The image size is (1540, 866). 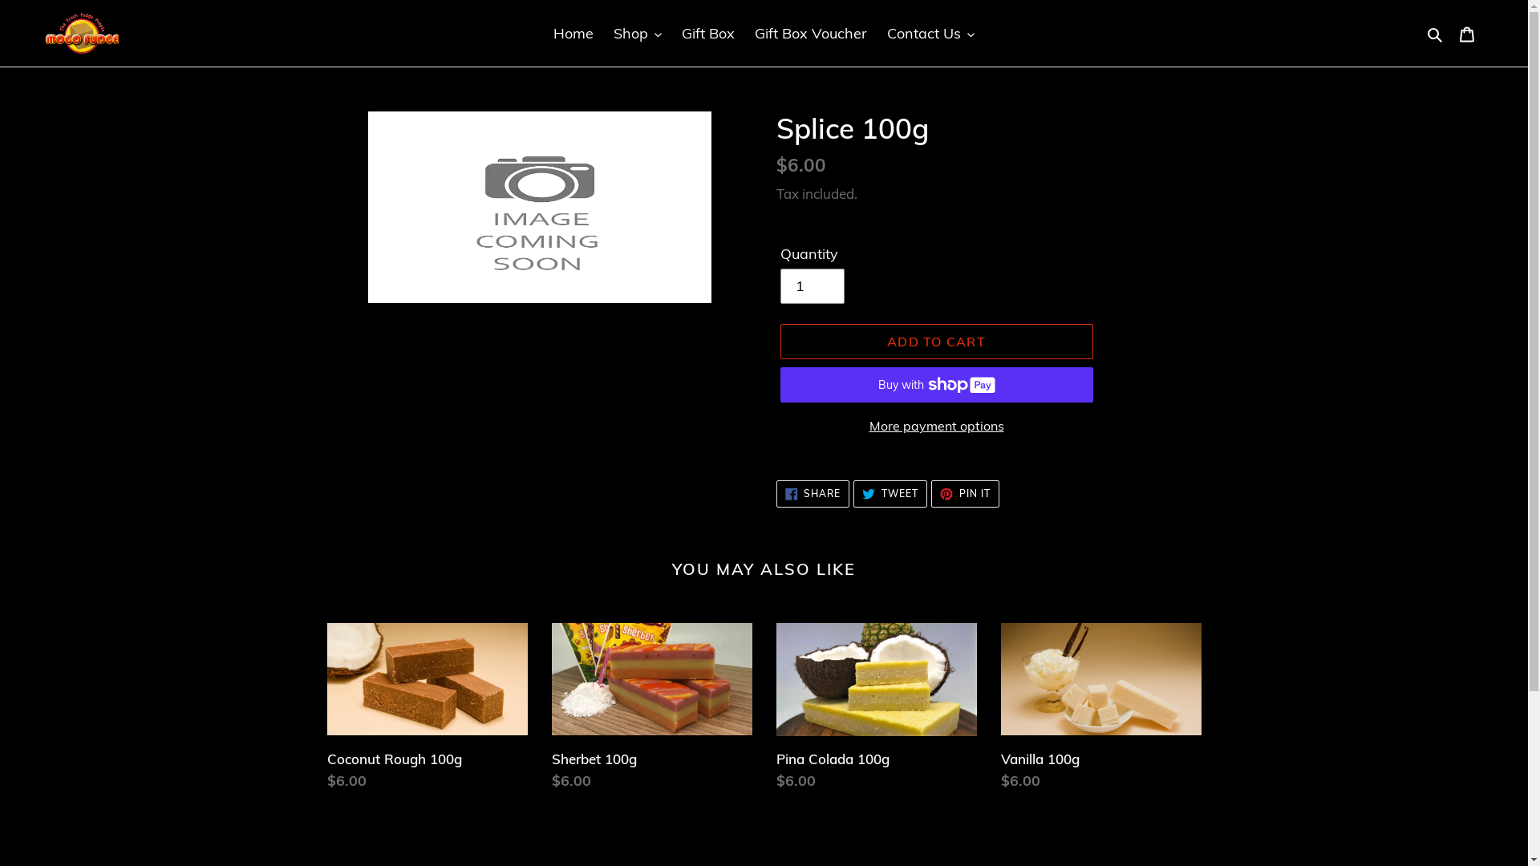 What do you see at coordinates (1467, 34) in the screenshot?
I see `Cart` at bounding box center [1467, 34].